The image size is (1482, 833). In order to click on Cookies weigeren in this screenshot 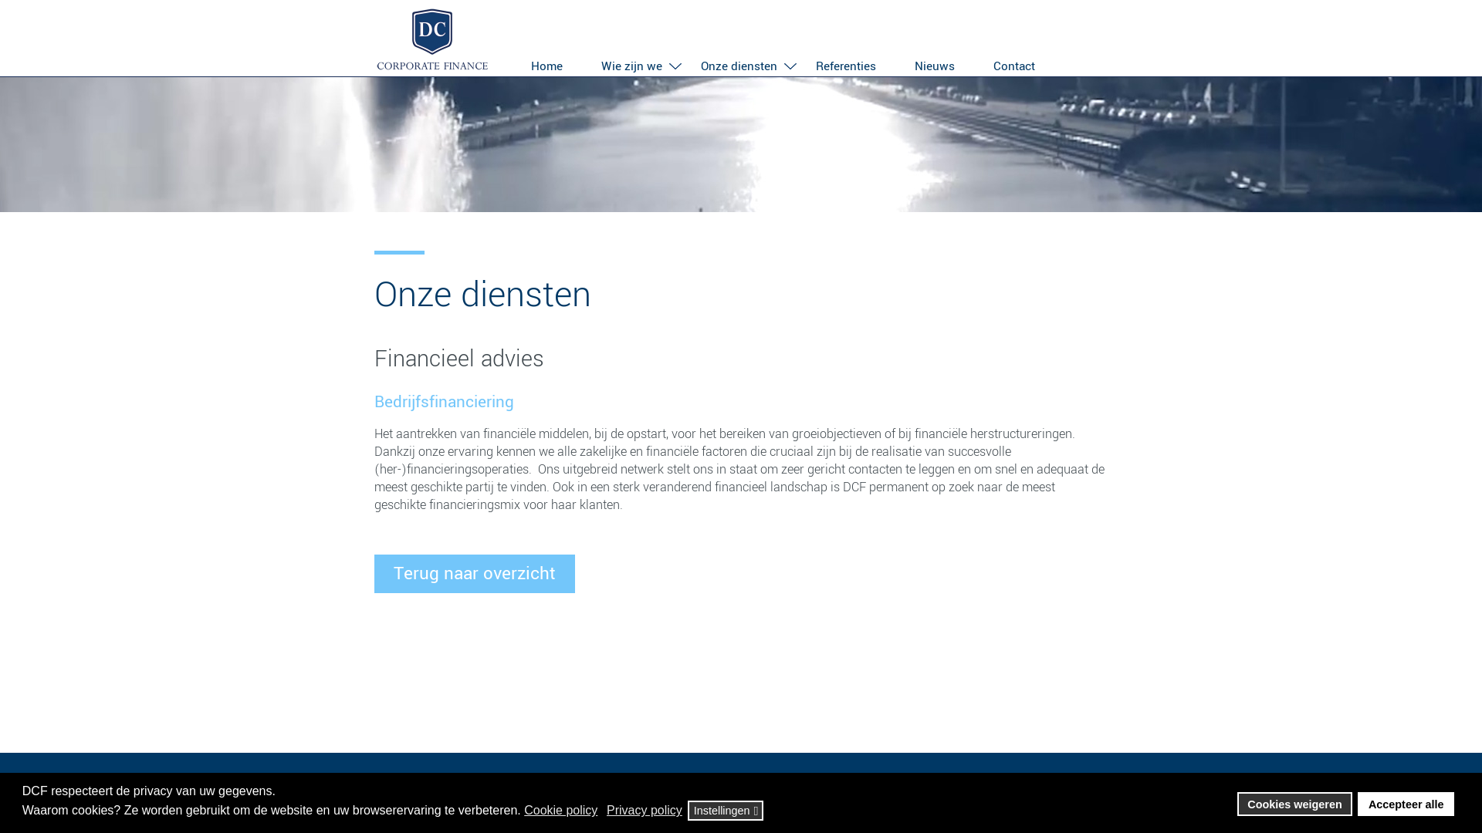, I will do `click(1295, 804)`.